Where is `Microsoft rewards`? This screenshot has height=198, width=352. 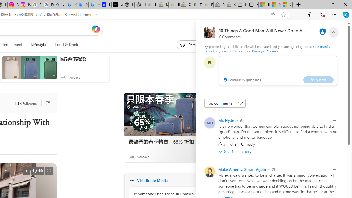 Microsoft rewards is located at coordinates (313, 29).